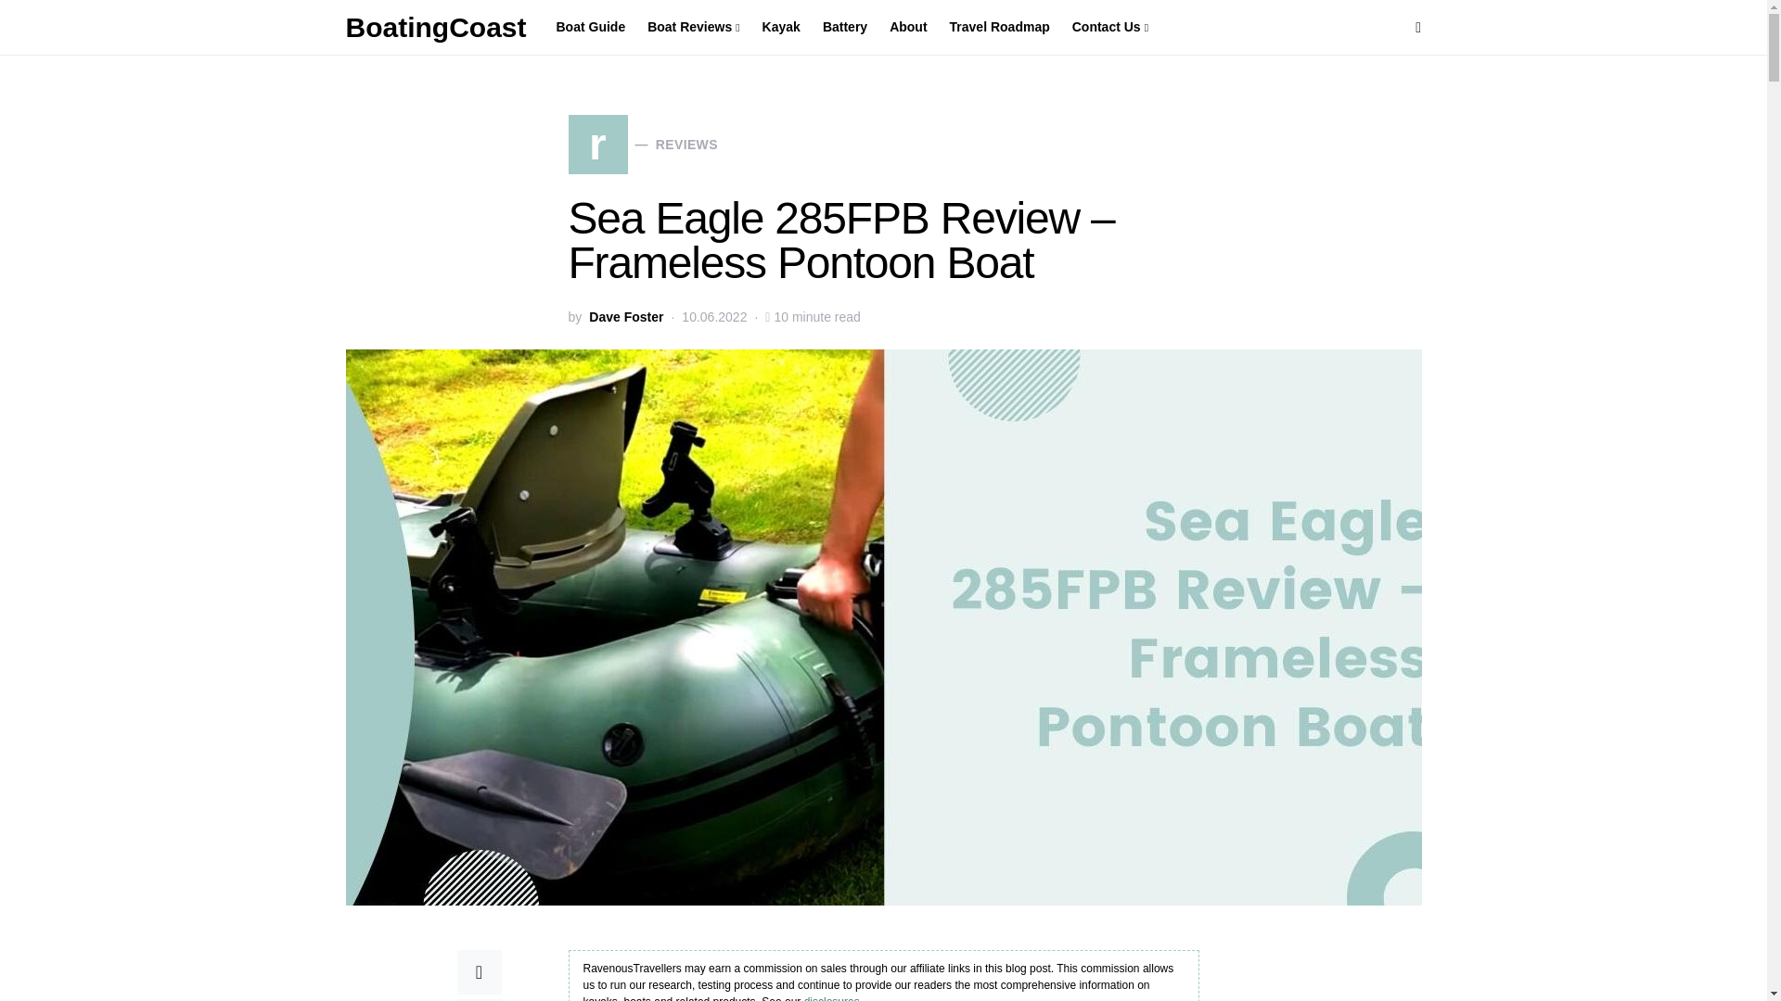  I want to click on Dave Foster, so click(625, 317).